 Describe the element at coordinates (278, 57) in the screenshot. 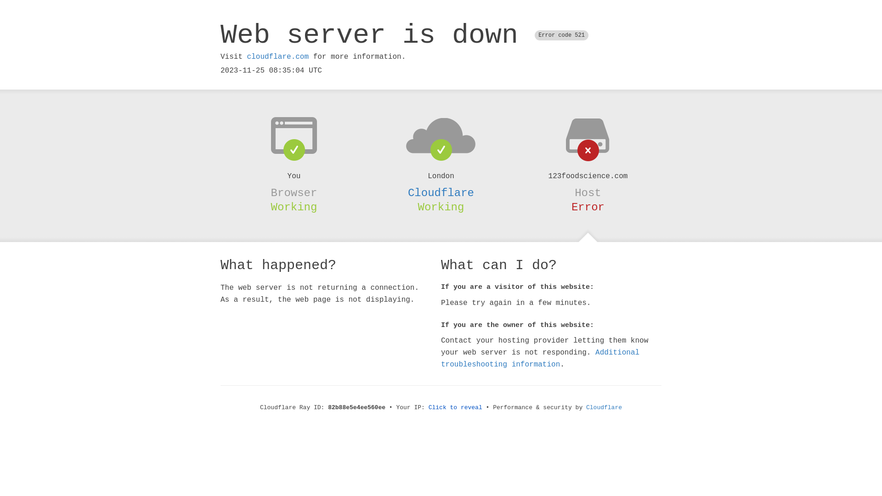

I see `cloudflare.com` at that location.